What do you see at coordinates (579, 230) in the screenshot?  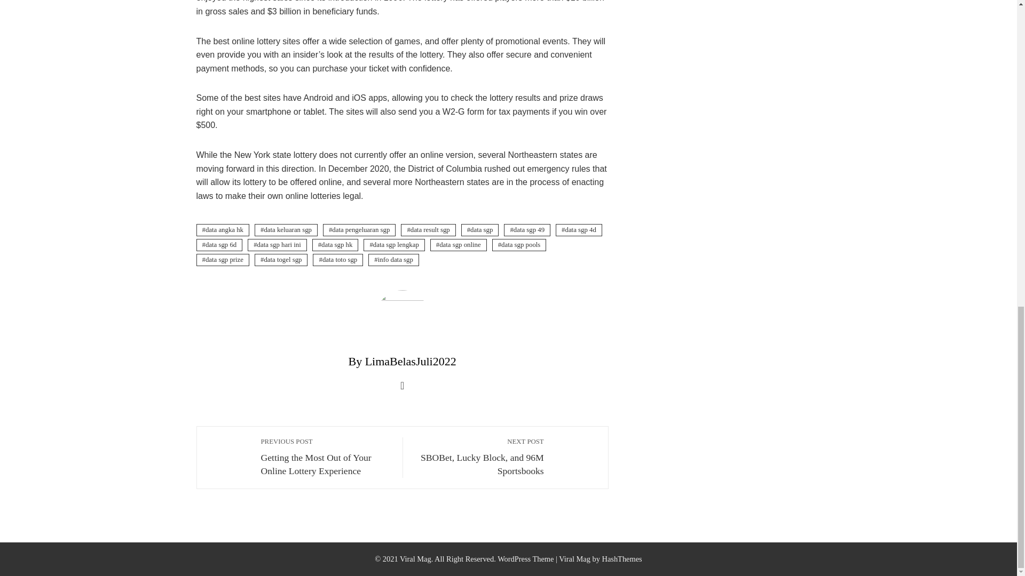 I see `data sgp 4d` at bounding box center [579, 230].